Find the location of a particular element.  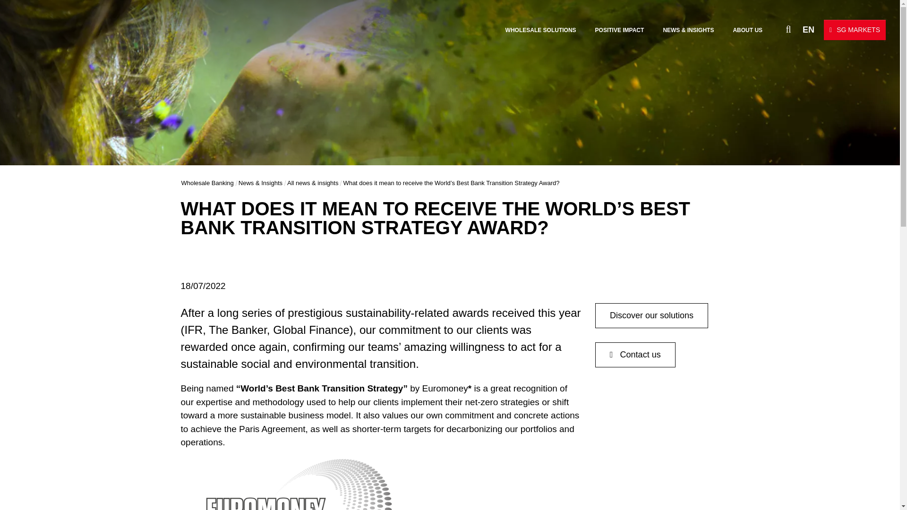

ABOUT US is located at coordinates (747, 30).